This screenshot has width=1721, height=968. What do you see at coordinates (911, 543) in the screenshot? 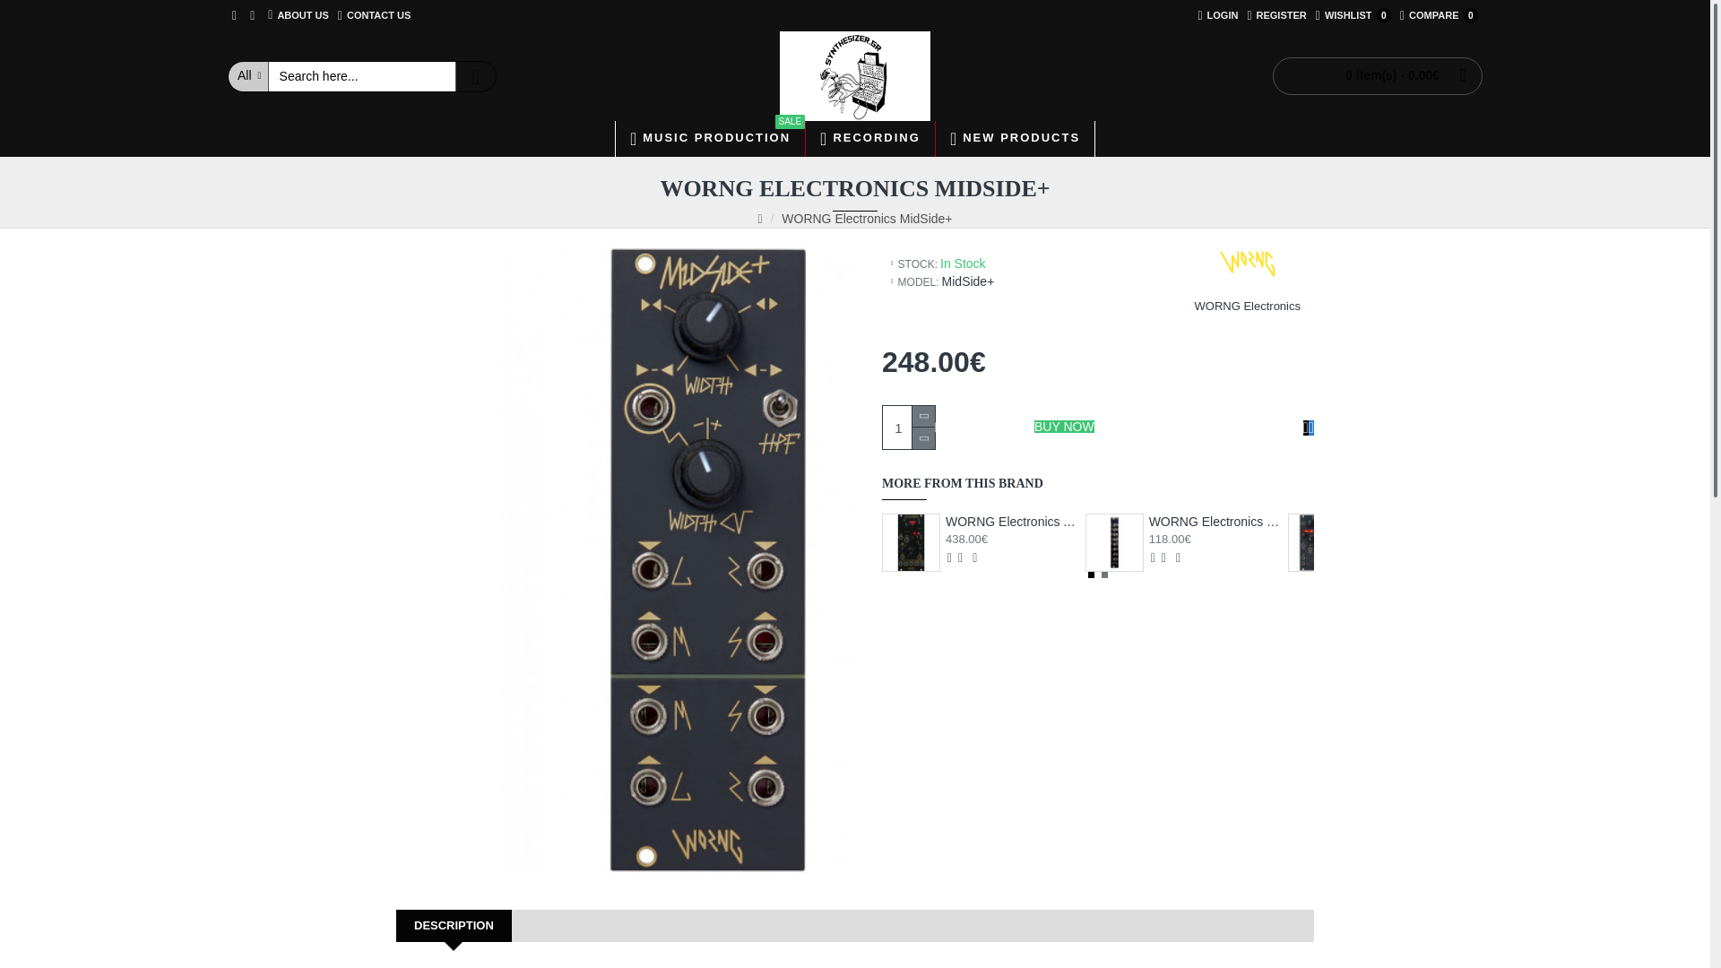
I see `WORNG Electronics Acronym` at bounding box center [911, 543].